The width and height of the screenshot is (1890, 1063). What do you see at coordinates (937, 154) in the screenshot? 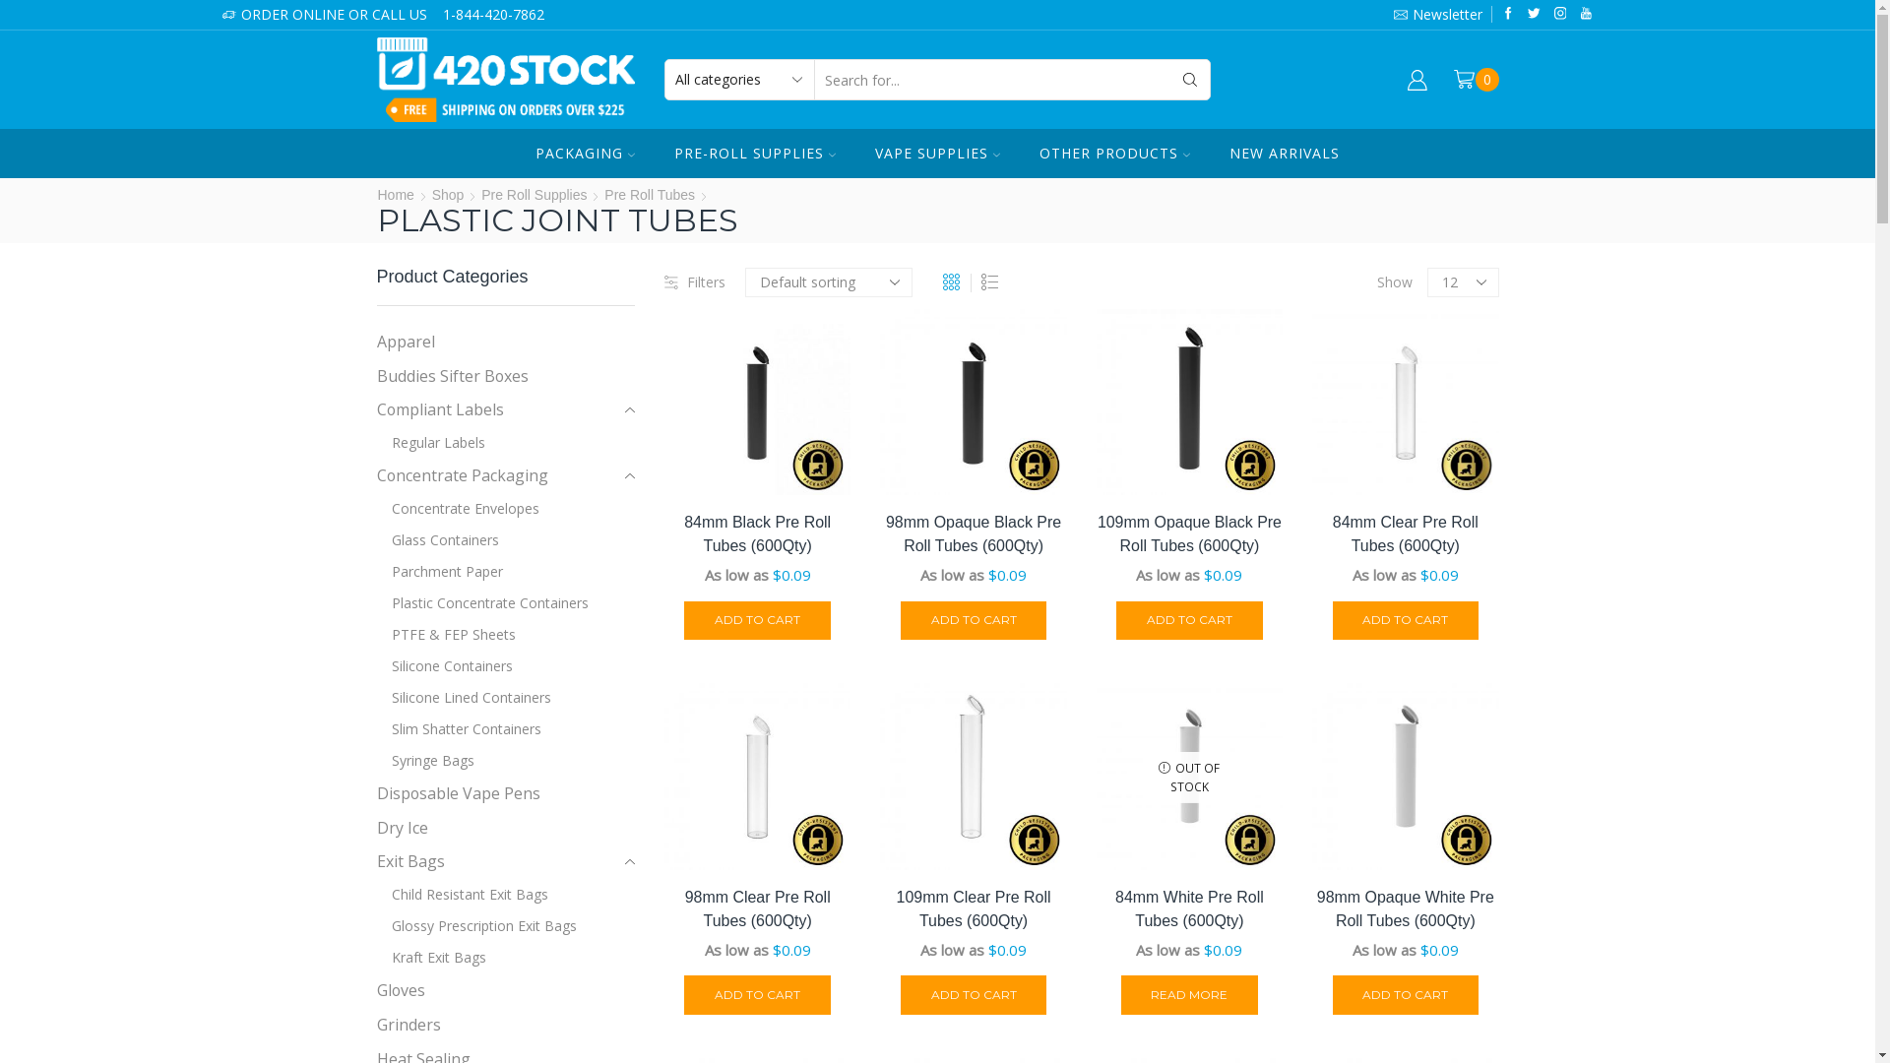
I see `VAPE SUPPLIES` at bounding box center [937, 154].